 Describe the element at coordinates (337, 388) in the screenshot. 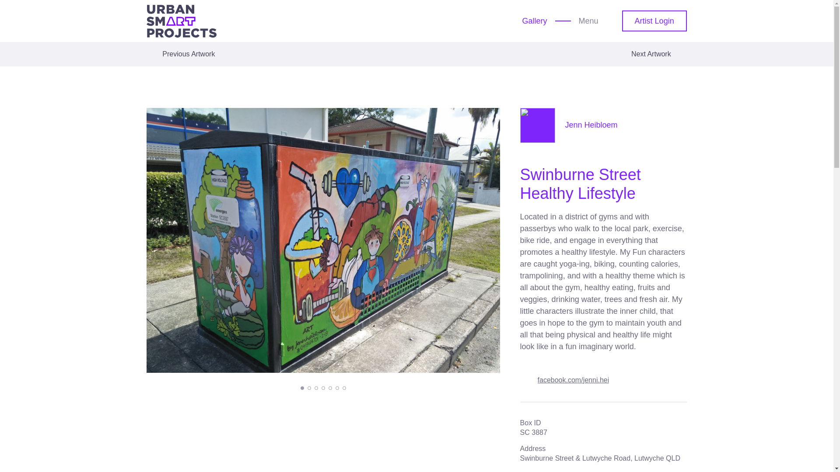

I see `6` at that location.